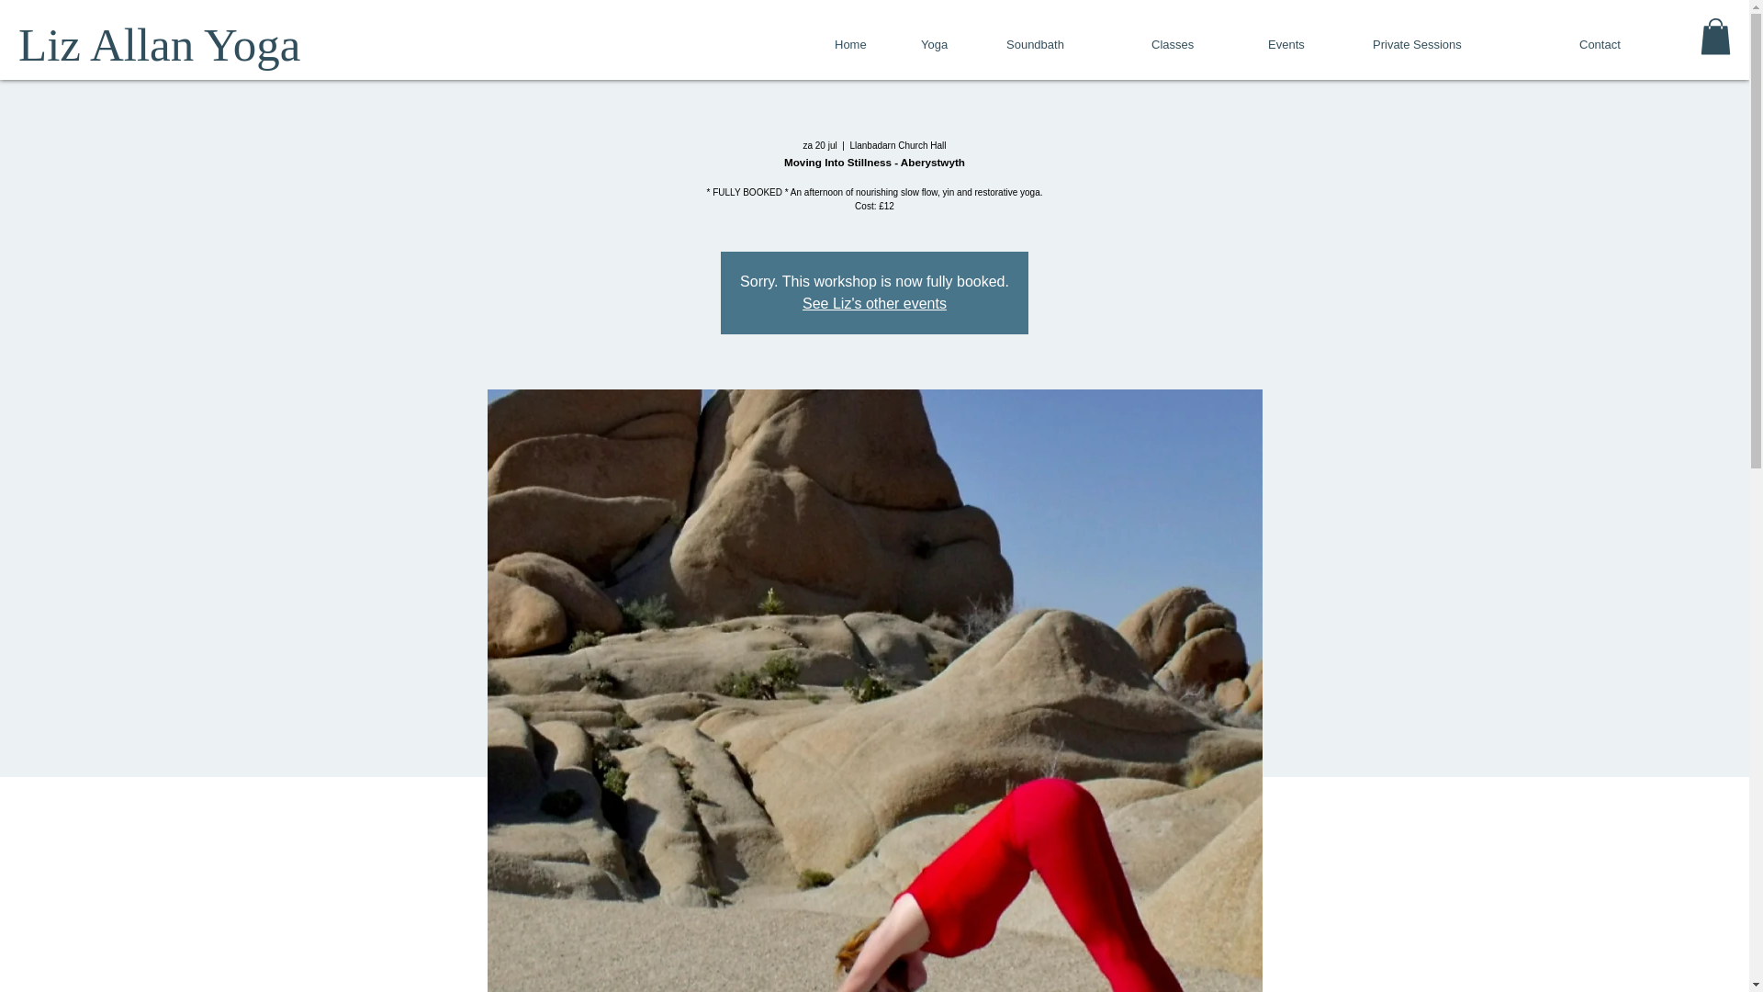 The width and height of the screenshot is (1763, 992). I want to click on Liz Allan Yoga, so click(158, 44).